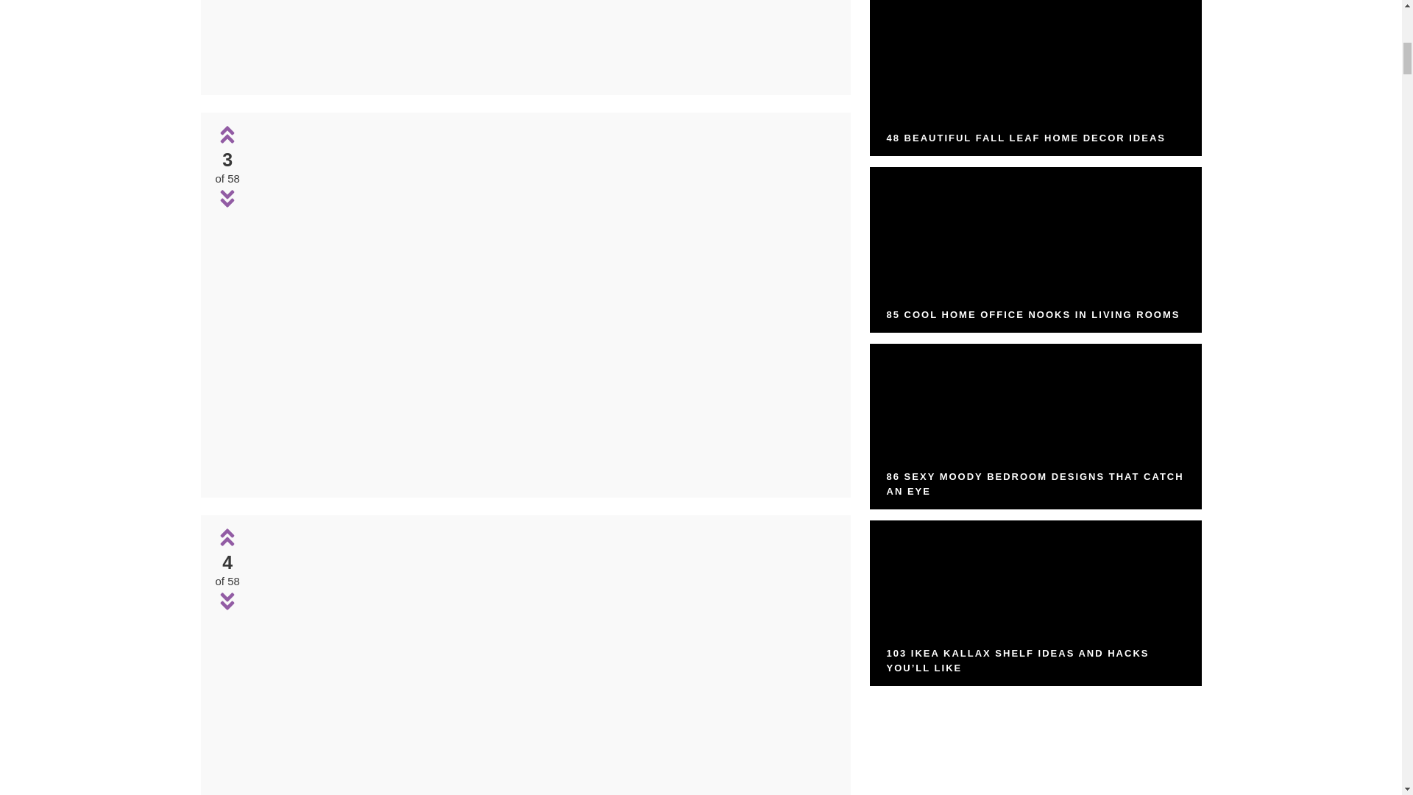 This screenshot has width=1413, height=795. What do you see at coordinates (543, 659) in the screenshot?
I see `Cool Ideas For Cat Themed Room Design` at bounding box center [543, 659].